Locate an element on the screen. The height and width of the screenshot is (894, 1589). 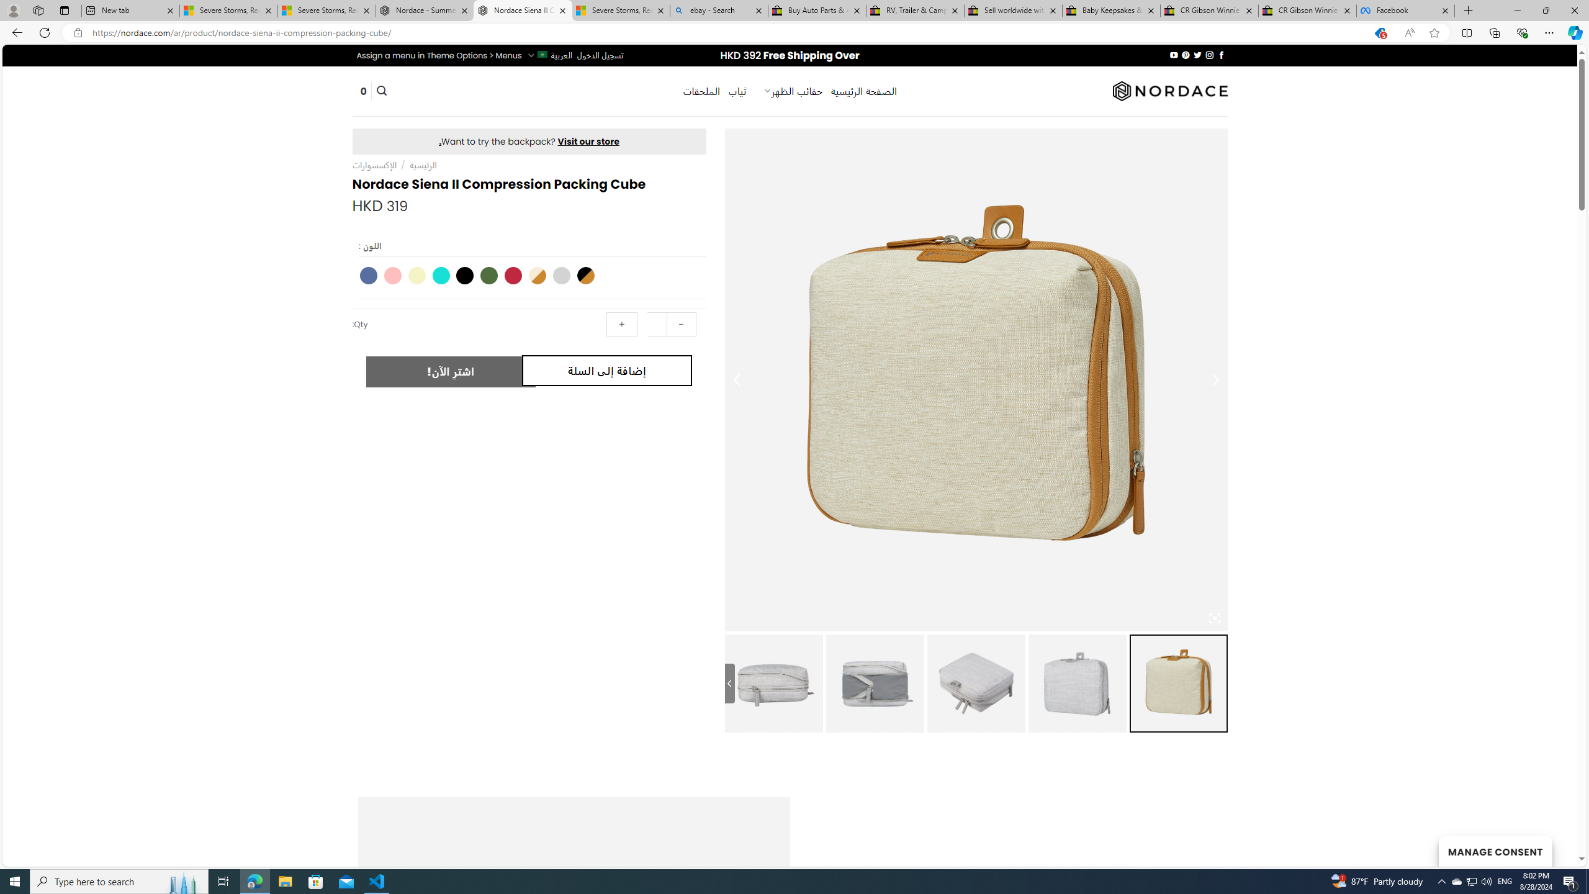
Facebook is located at coordinates (1405, 11).